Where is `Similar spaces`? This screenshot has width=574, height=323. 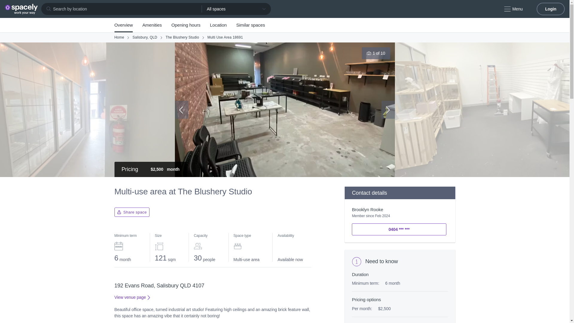 Similar spaces is located at coordinates (250, 25).